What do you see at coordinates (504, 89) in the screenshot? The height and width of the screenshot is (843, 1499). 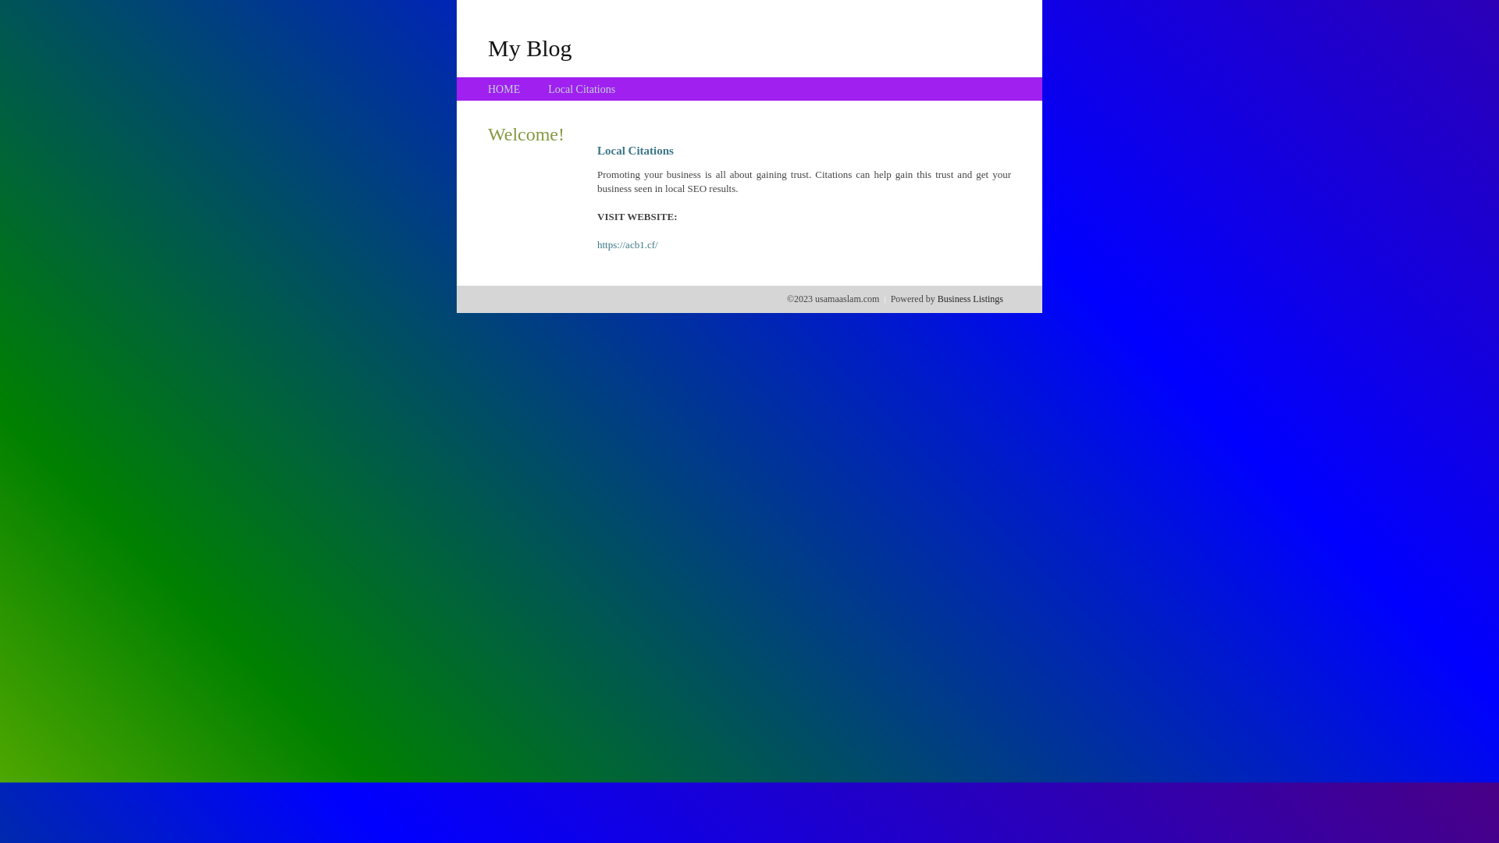 I see `HOME` at bounding box center [504, 89].